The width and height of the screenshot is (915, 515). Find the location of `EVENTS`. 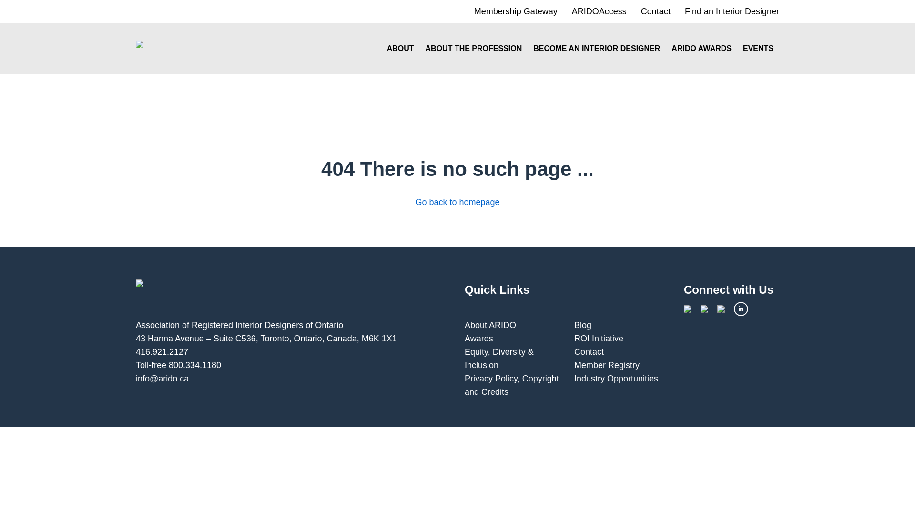

EVENTS is located at coordinates (758, 49).